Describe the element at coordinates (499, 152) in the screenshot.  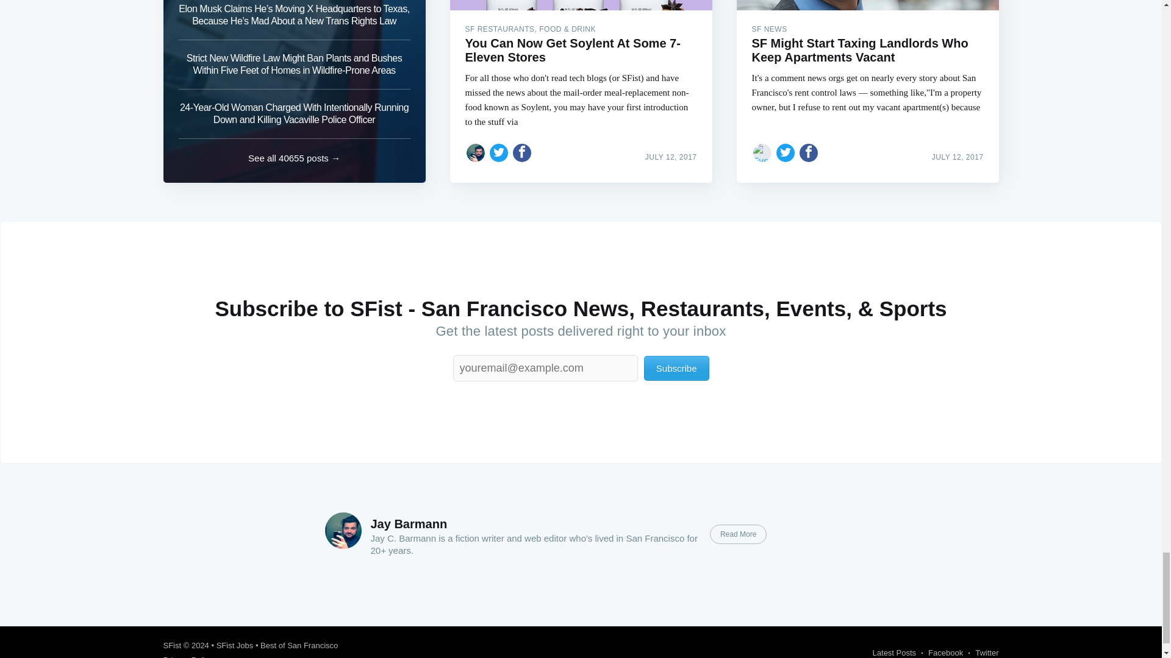
I see `Share on Twitter` at that location.